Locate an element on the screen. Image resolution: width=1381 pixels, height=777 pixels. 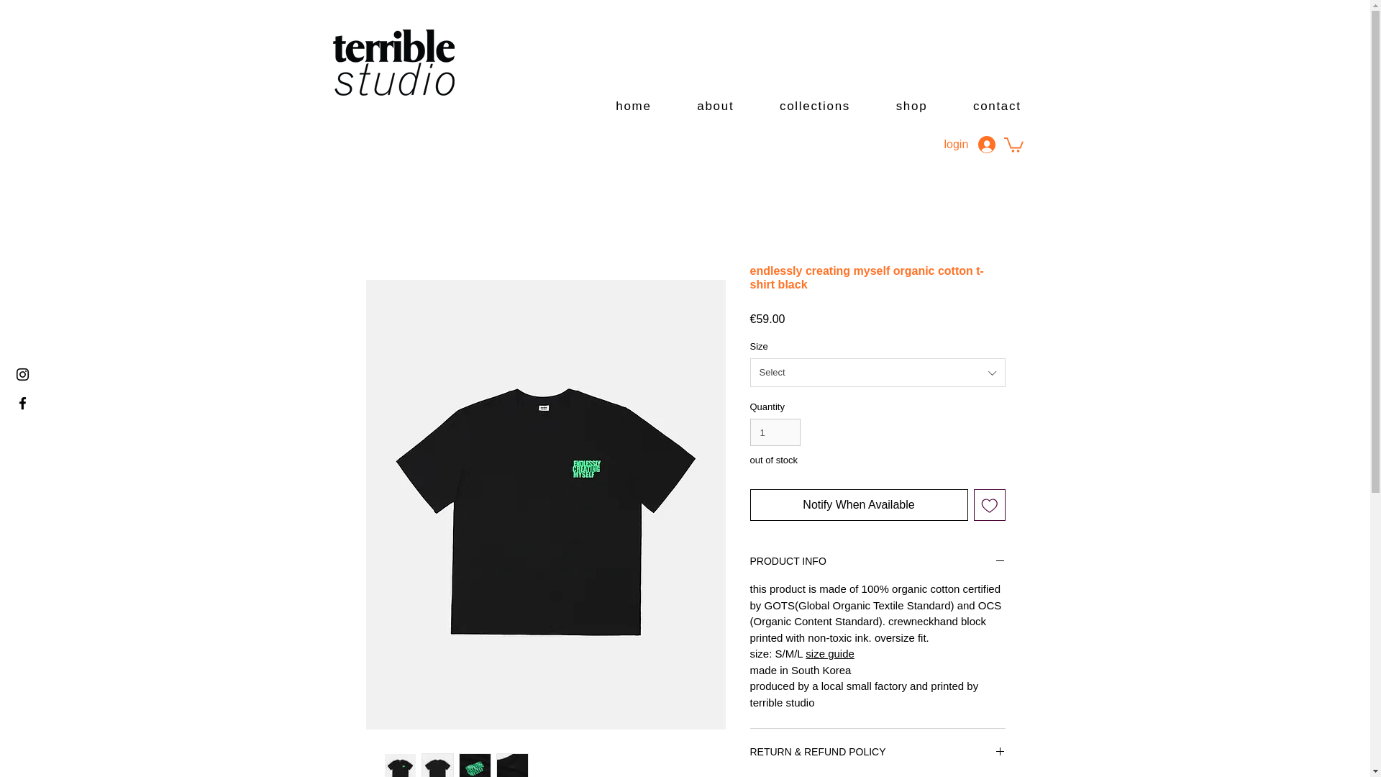
1 is located at coordinates (775, 432).